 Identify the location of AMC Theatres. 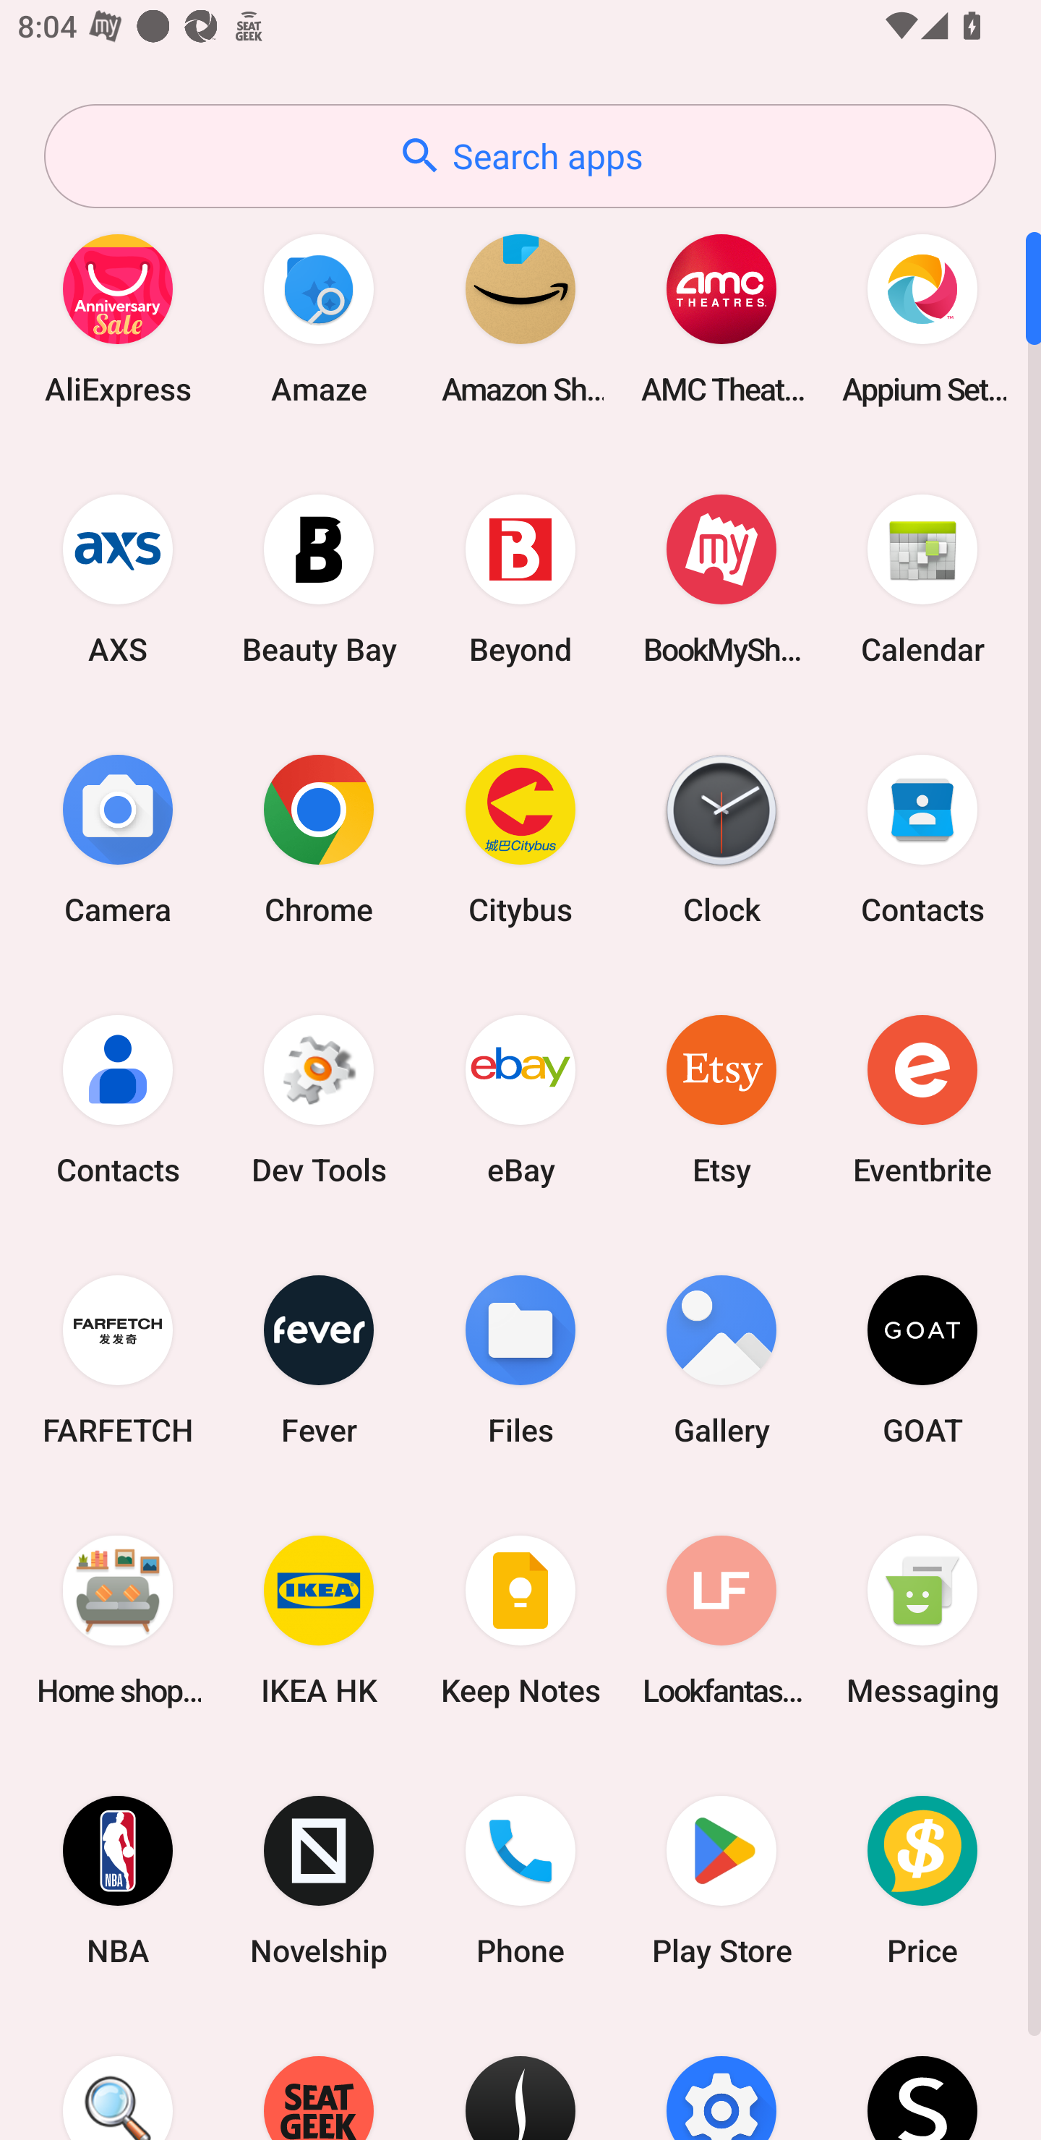
(721, 318).